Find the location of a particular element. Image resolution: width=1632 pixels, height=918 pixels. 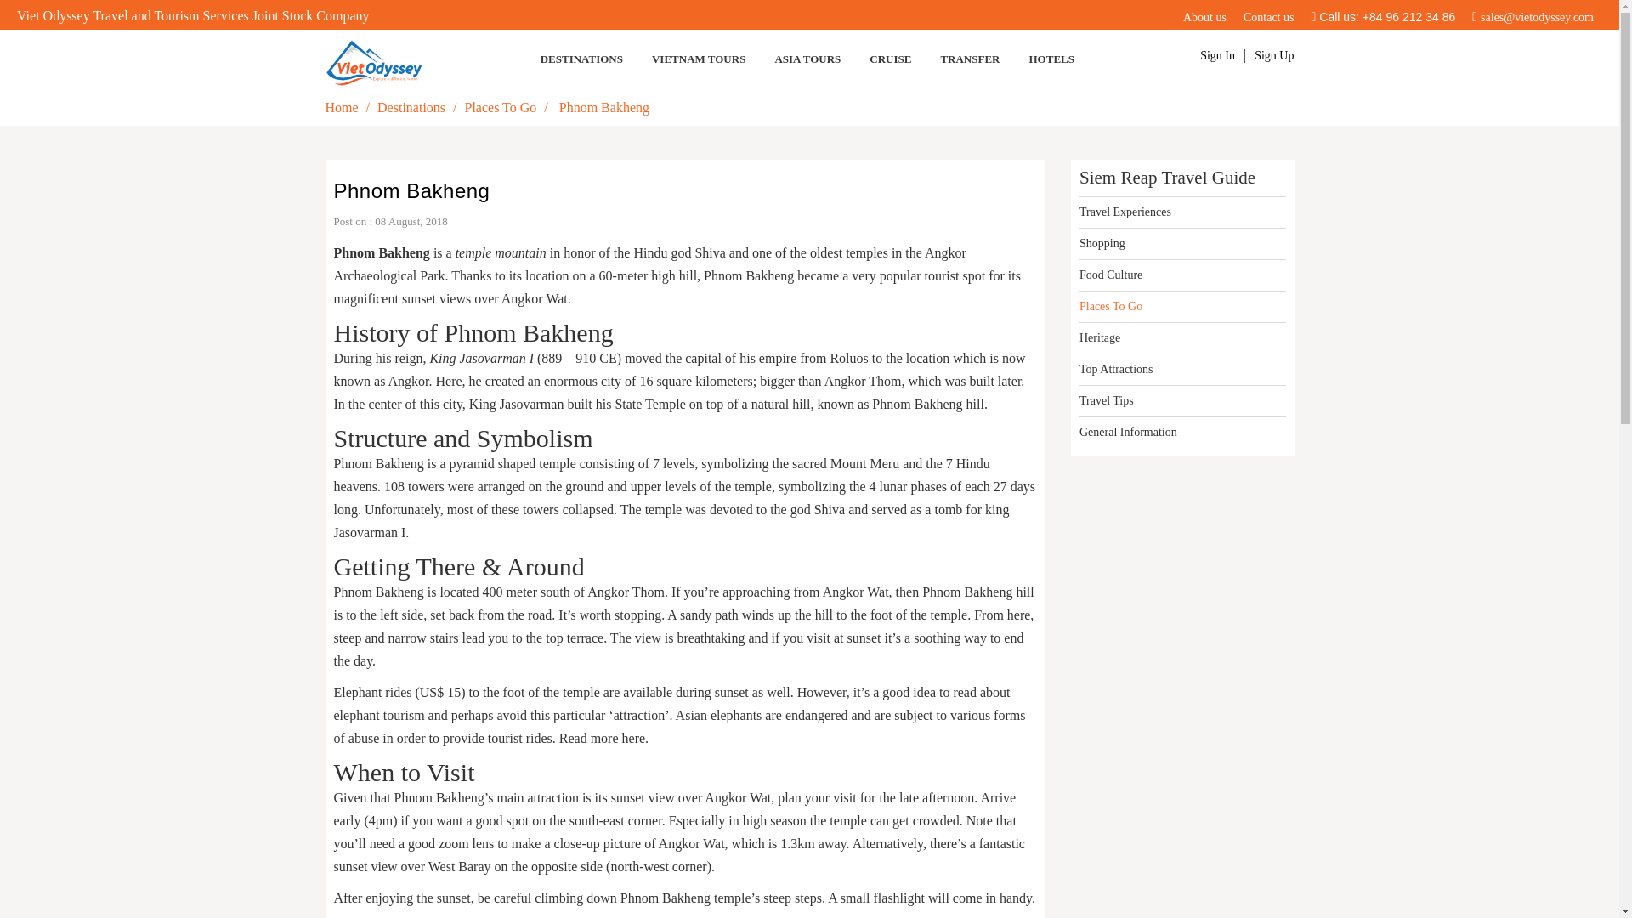

DESTINATIONS is located at coordinates (581, 59).